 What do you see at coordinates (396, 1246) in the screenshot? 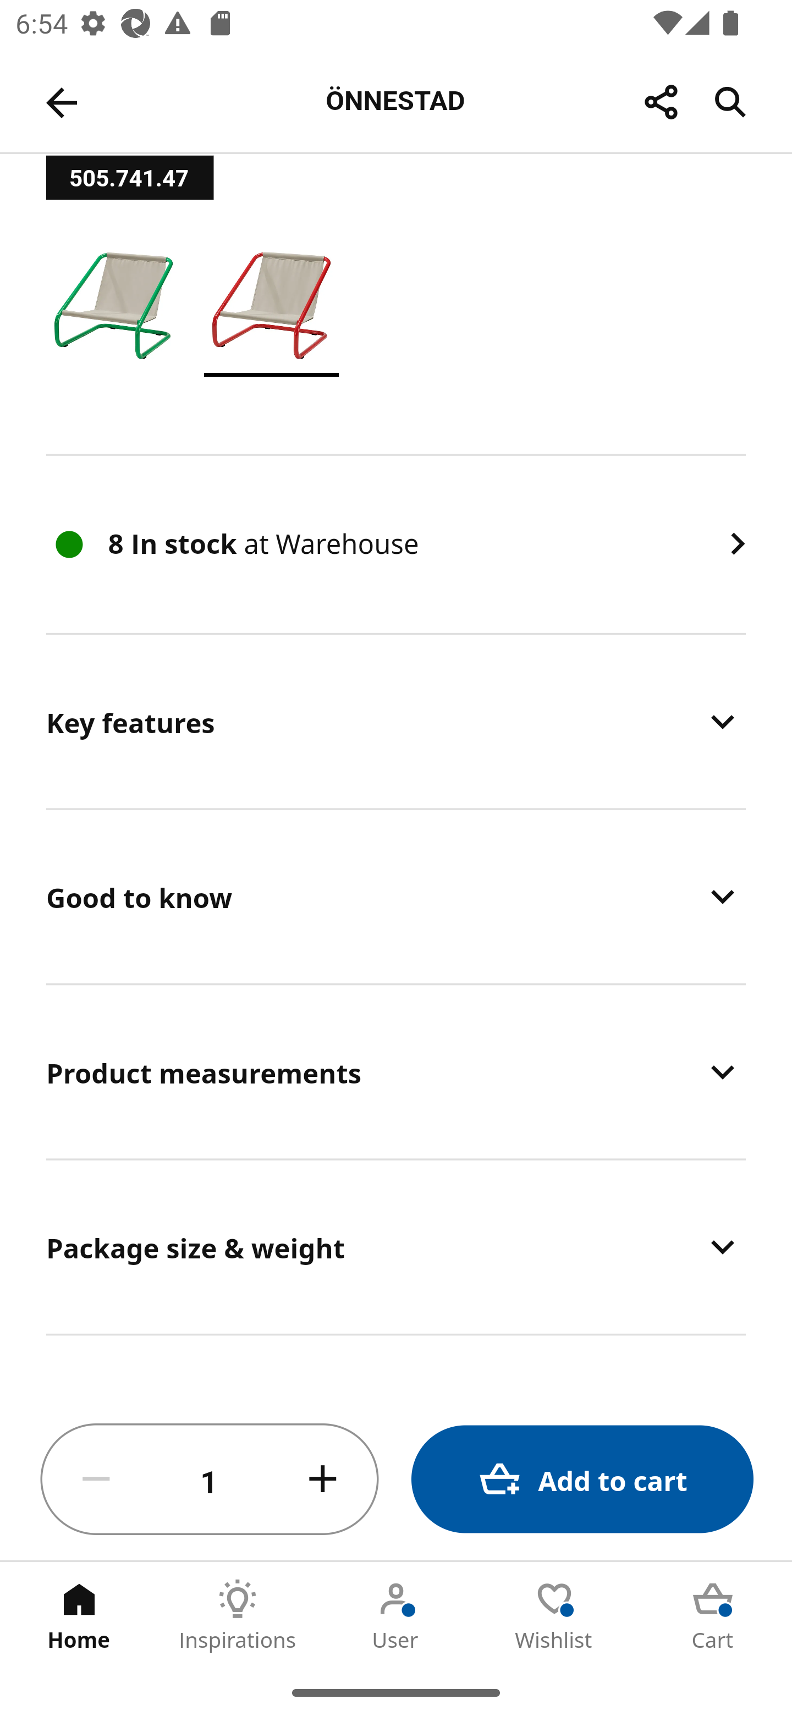
I see `Package size & weight` at bounding box center [396, 1246].